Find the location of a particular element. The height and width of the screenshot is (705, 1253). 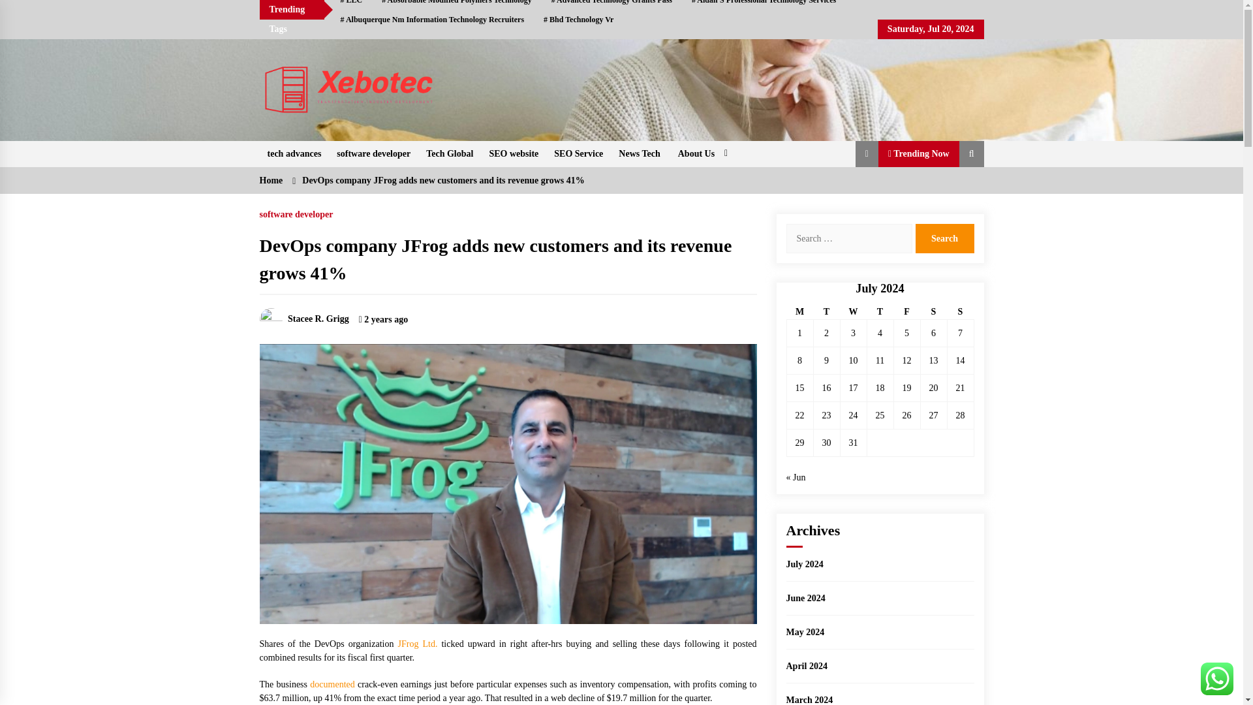

Bhd Technology Vr is located at coordinates (578, 20).